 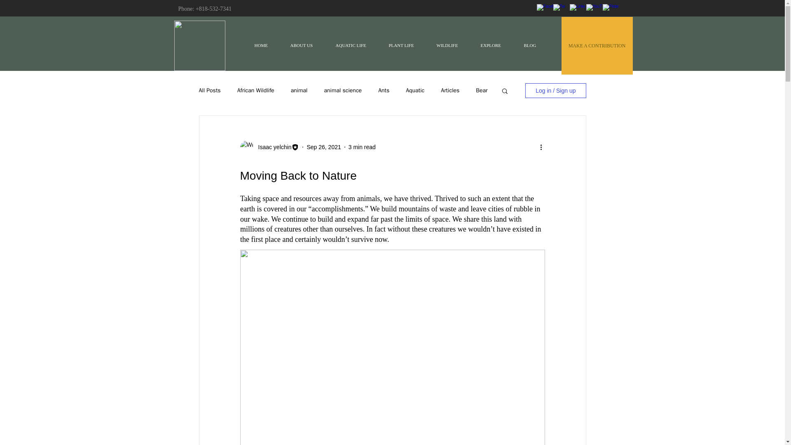 What do you see at coordinates (324, 146) in the screenshot?
I see `Sep 26, 2021` at bounding box center [324, 146].